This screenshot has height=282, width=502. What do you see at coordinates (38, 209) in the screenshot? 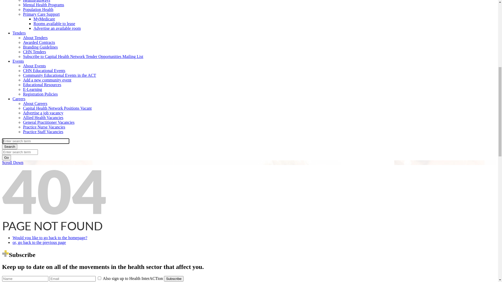
I see `Population Health` at bounding box center [38, 209].